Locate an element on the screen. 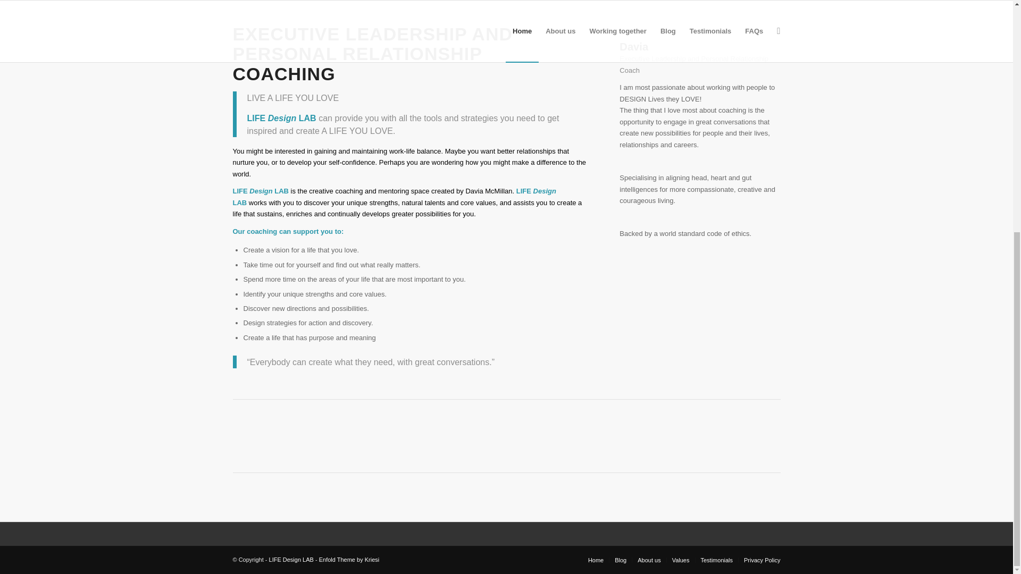  About us is located at coordinates (649, 560).